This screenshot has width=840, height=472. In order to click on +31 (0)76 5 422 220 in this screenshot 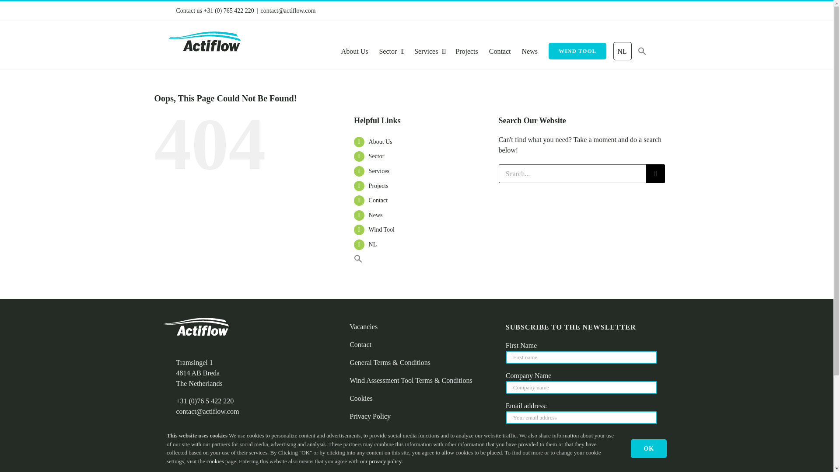, I will do `click(205, 401)`.